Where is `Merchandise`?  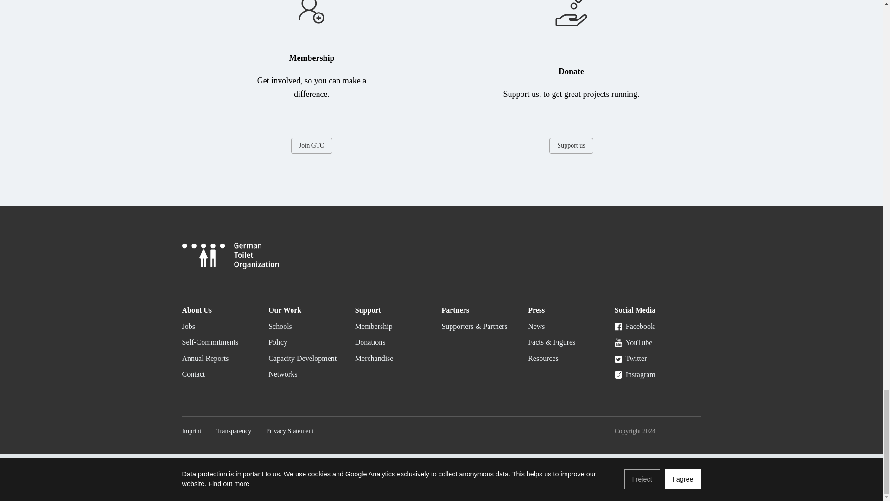
Merchandise is located at coordinates (374, 358).